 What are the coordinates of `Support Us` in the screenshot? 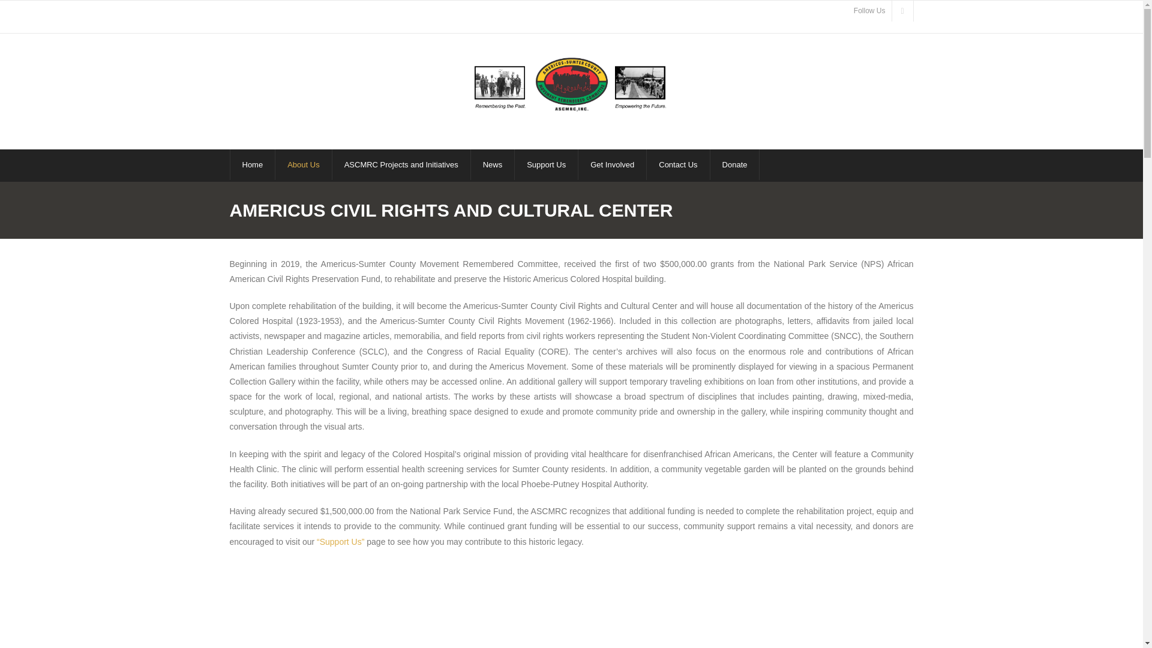 It's located at (546, 164).